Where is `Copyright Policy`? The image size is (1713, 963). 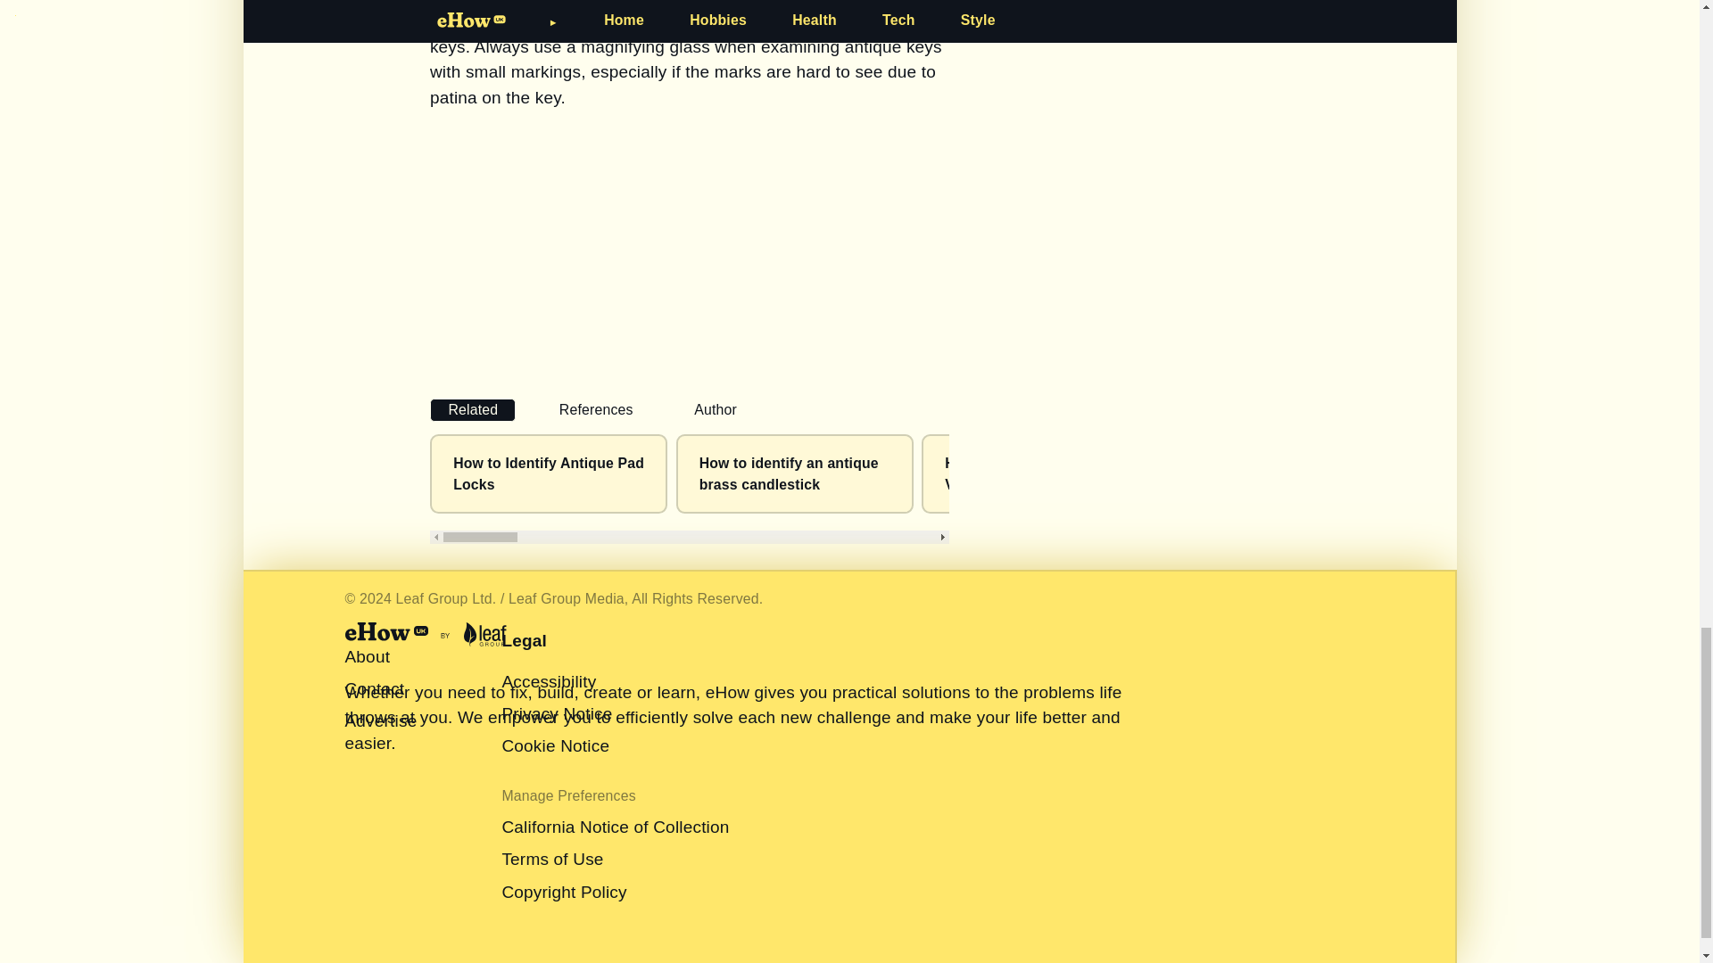 Copyright Policy is located at coordinates (564, 892).